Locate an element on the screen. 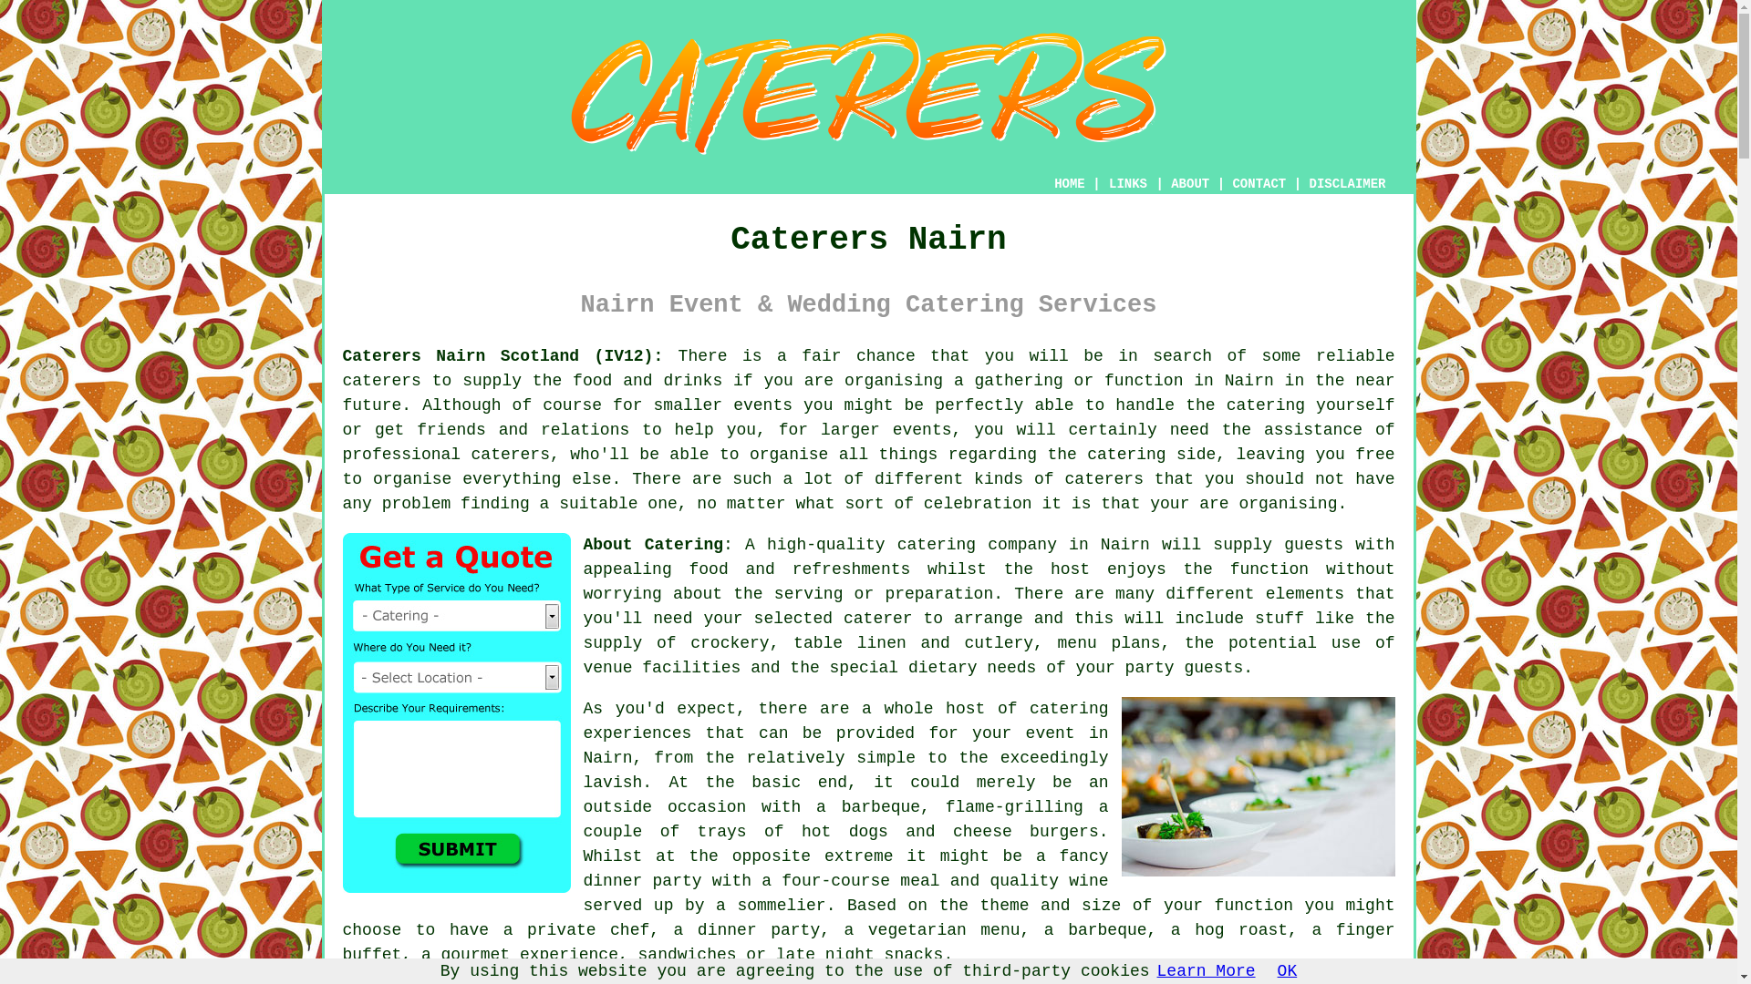  host is located at coordinates (1070, 569).